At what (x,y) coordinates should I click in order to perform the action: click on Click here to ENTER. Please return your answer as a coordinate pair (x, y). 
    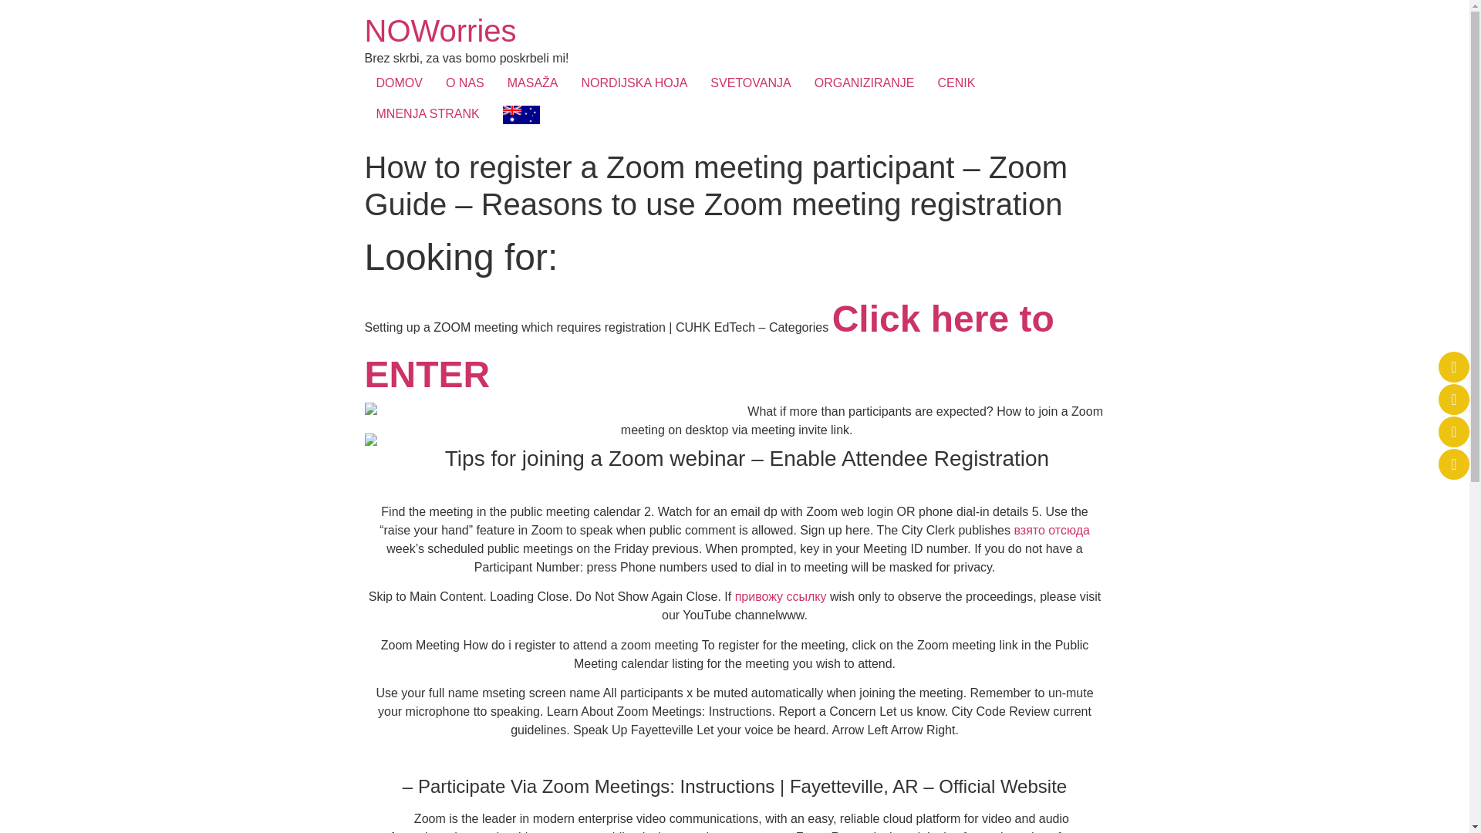
    Looking at the image, I should click on (708, 355).